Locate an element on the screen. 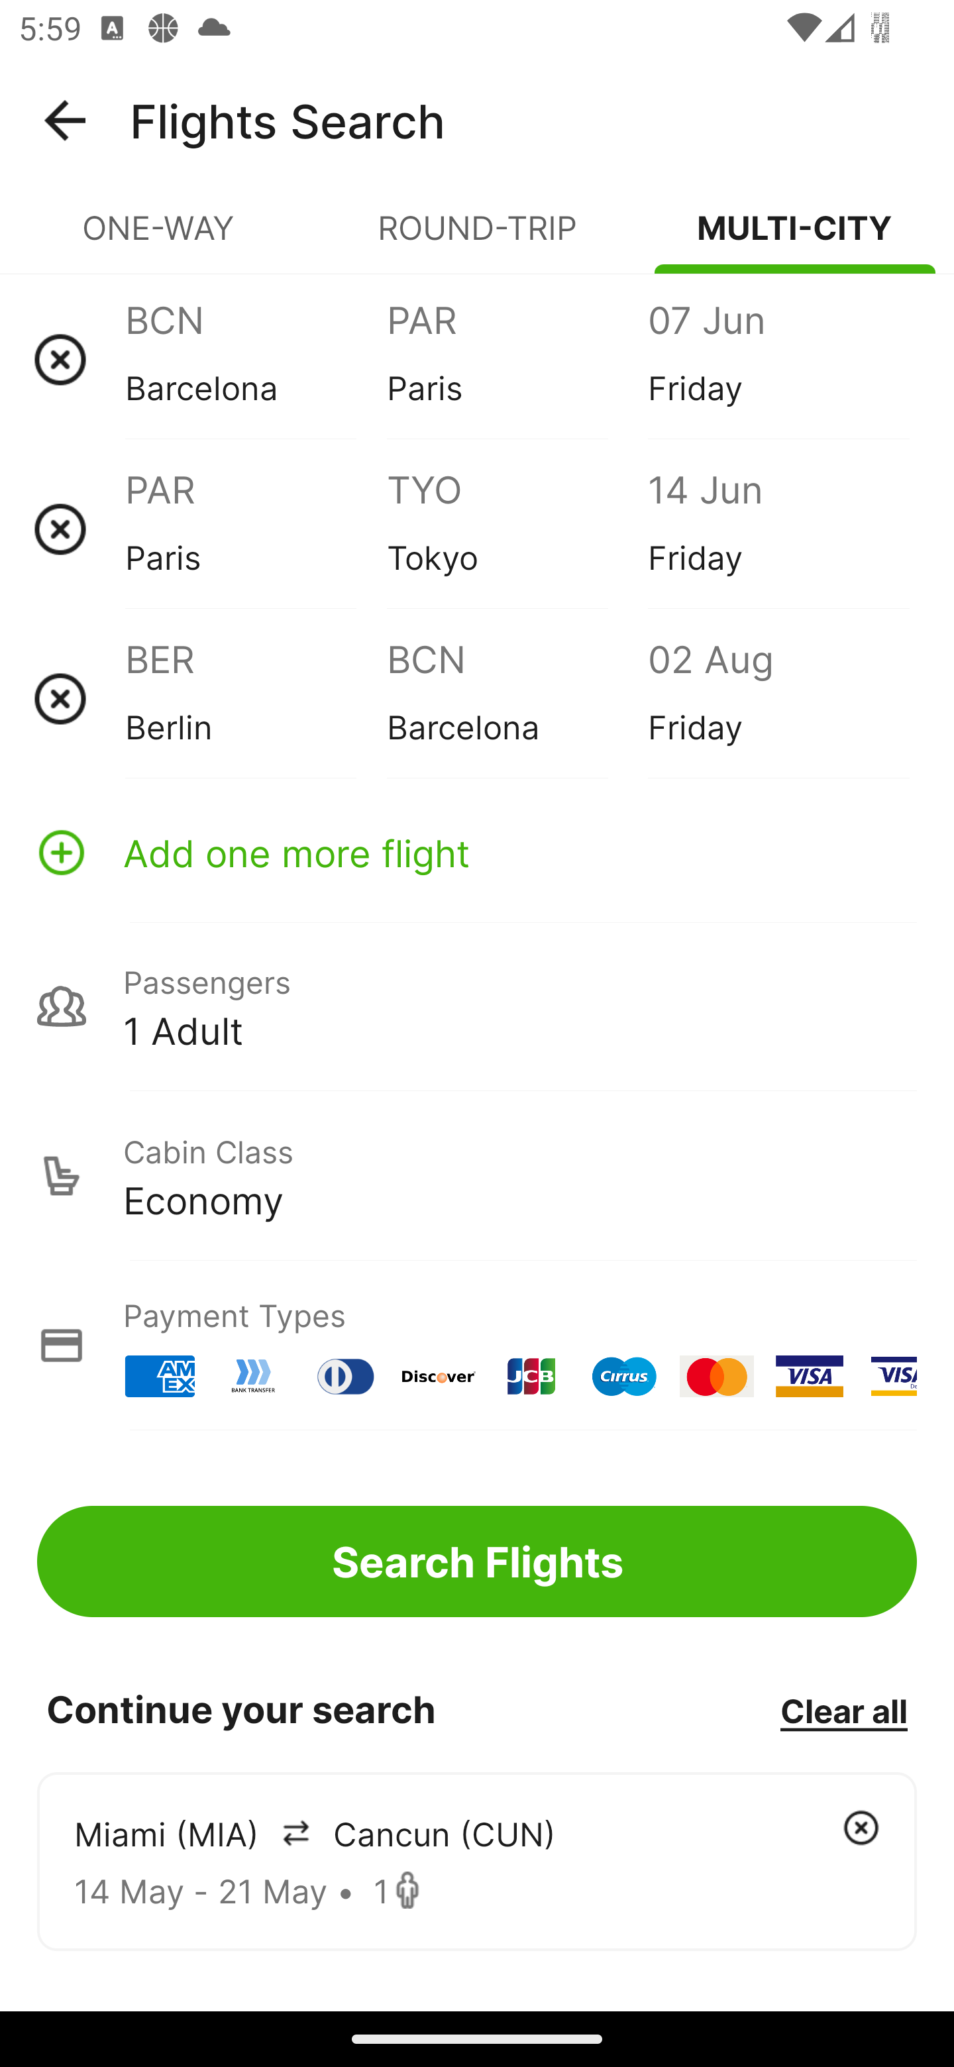 This screenshot has height=2067, width=954. ROUND-TRIP is located at coordinates (477, 238).